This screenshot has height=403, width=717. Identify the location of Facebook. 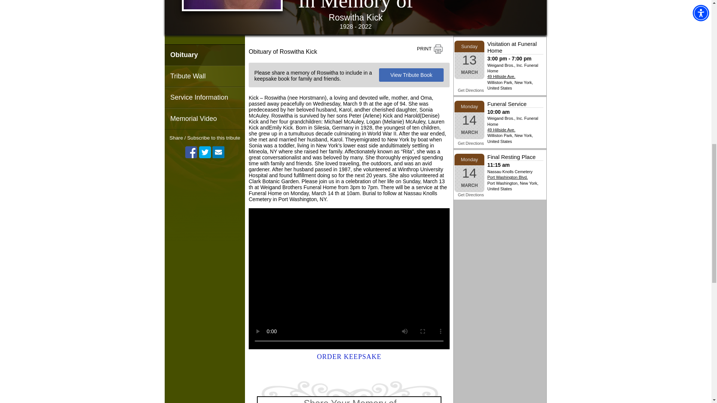
(191, 152).